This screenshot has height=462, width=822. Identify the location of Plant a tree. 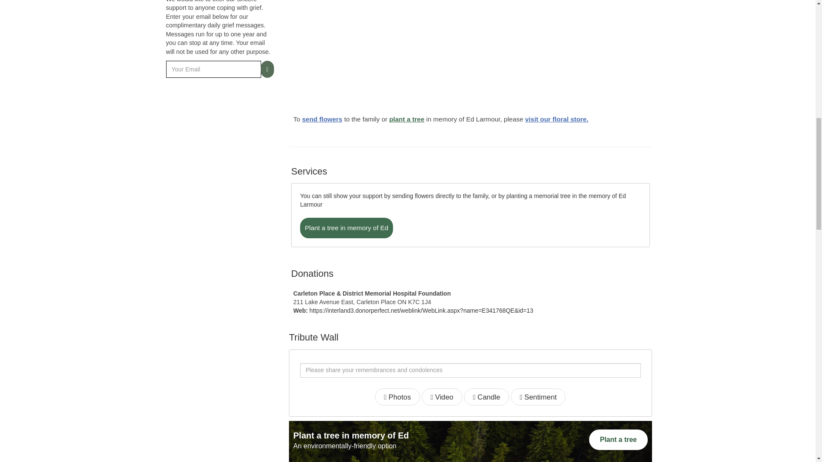
(618, 439).